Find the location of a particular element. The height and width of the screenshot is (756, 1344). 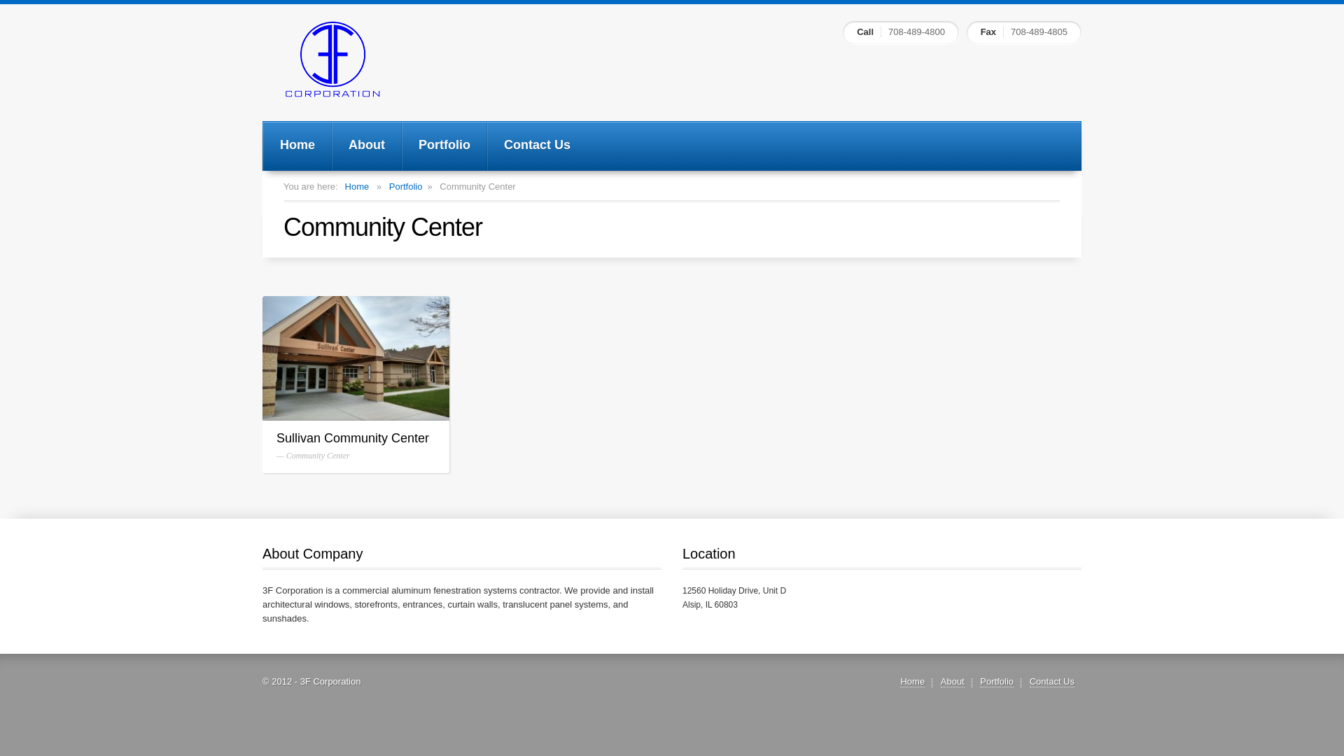

Sullivan Community Center is located at coordinates (356, 358).